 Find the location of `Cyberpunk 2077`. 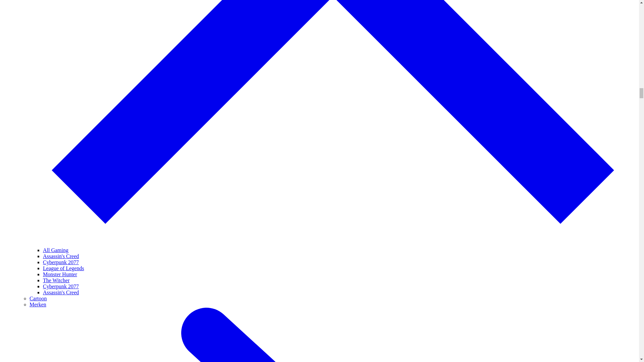

Cyberpunk 2077 is located at coordinates (61, 286).